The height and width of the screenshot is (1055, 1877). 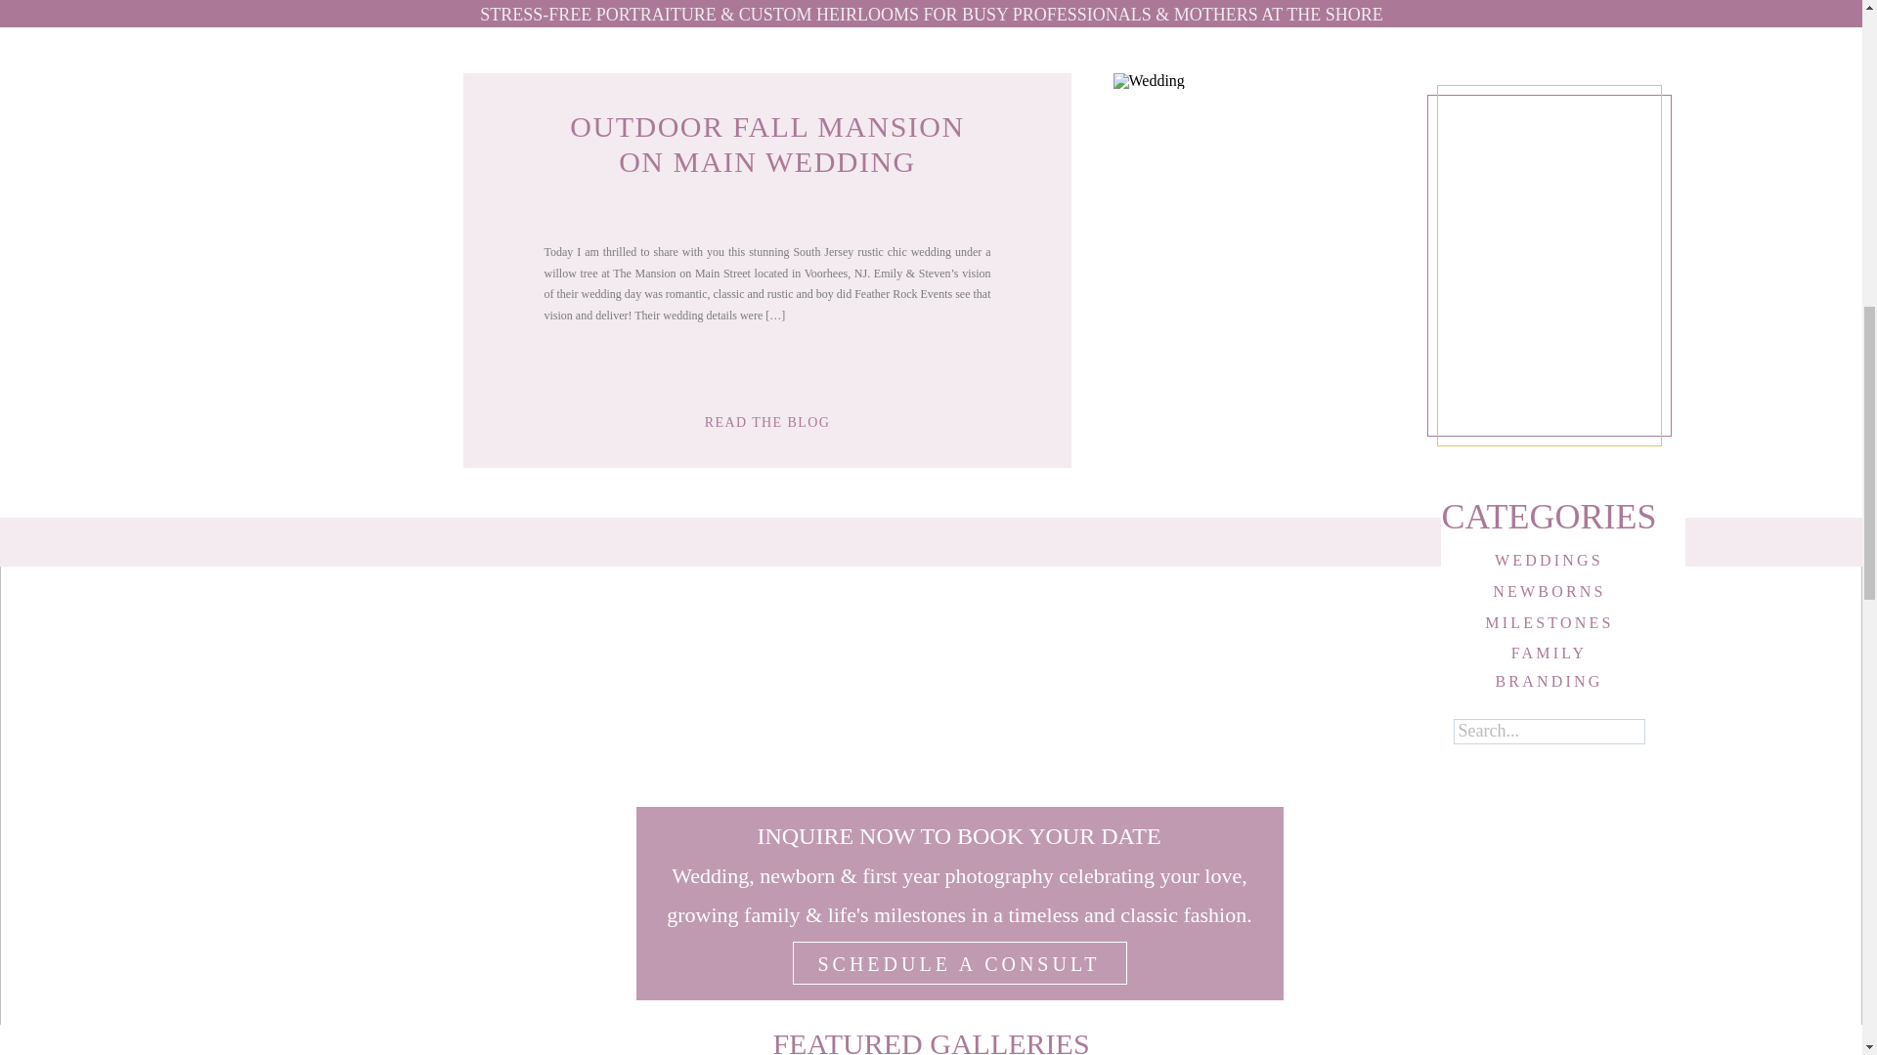 I want to click on SCHEDULE A CONSULT, so click(x=958, y=962).